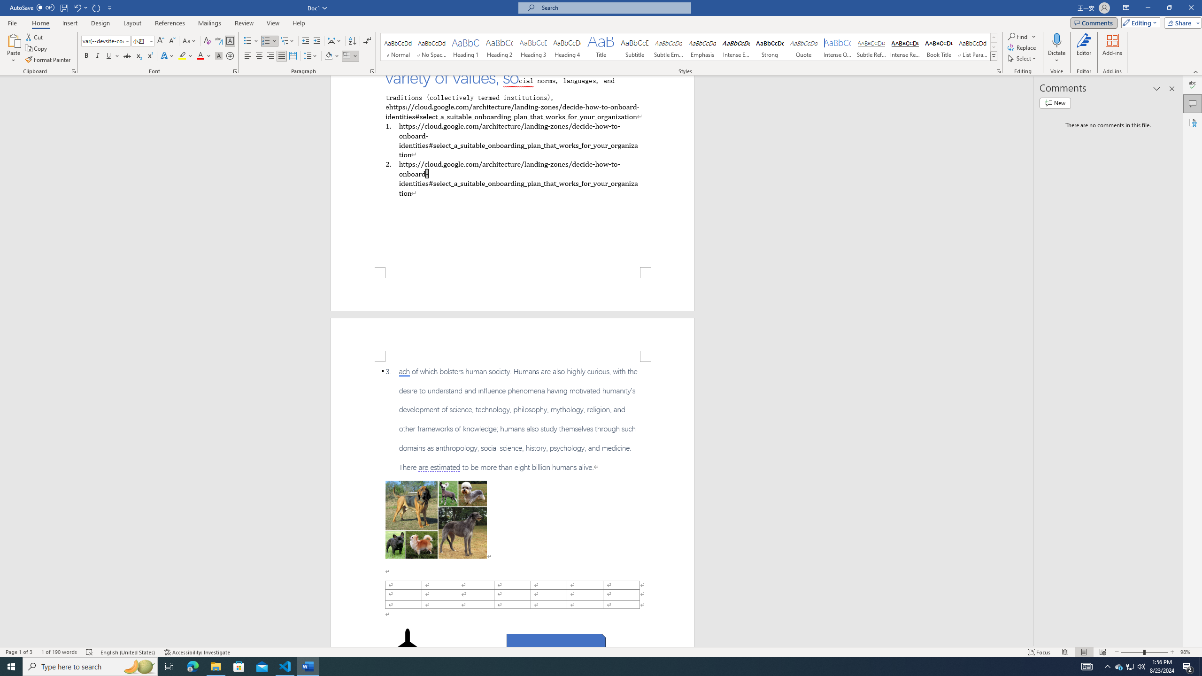 The height and width of the screenshot is (676, 1202). I want to click on Comments, so click(1094, 23).